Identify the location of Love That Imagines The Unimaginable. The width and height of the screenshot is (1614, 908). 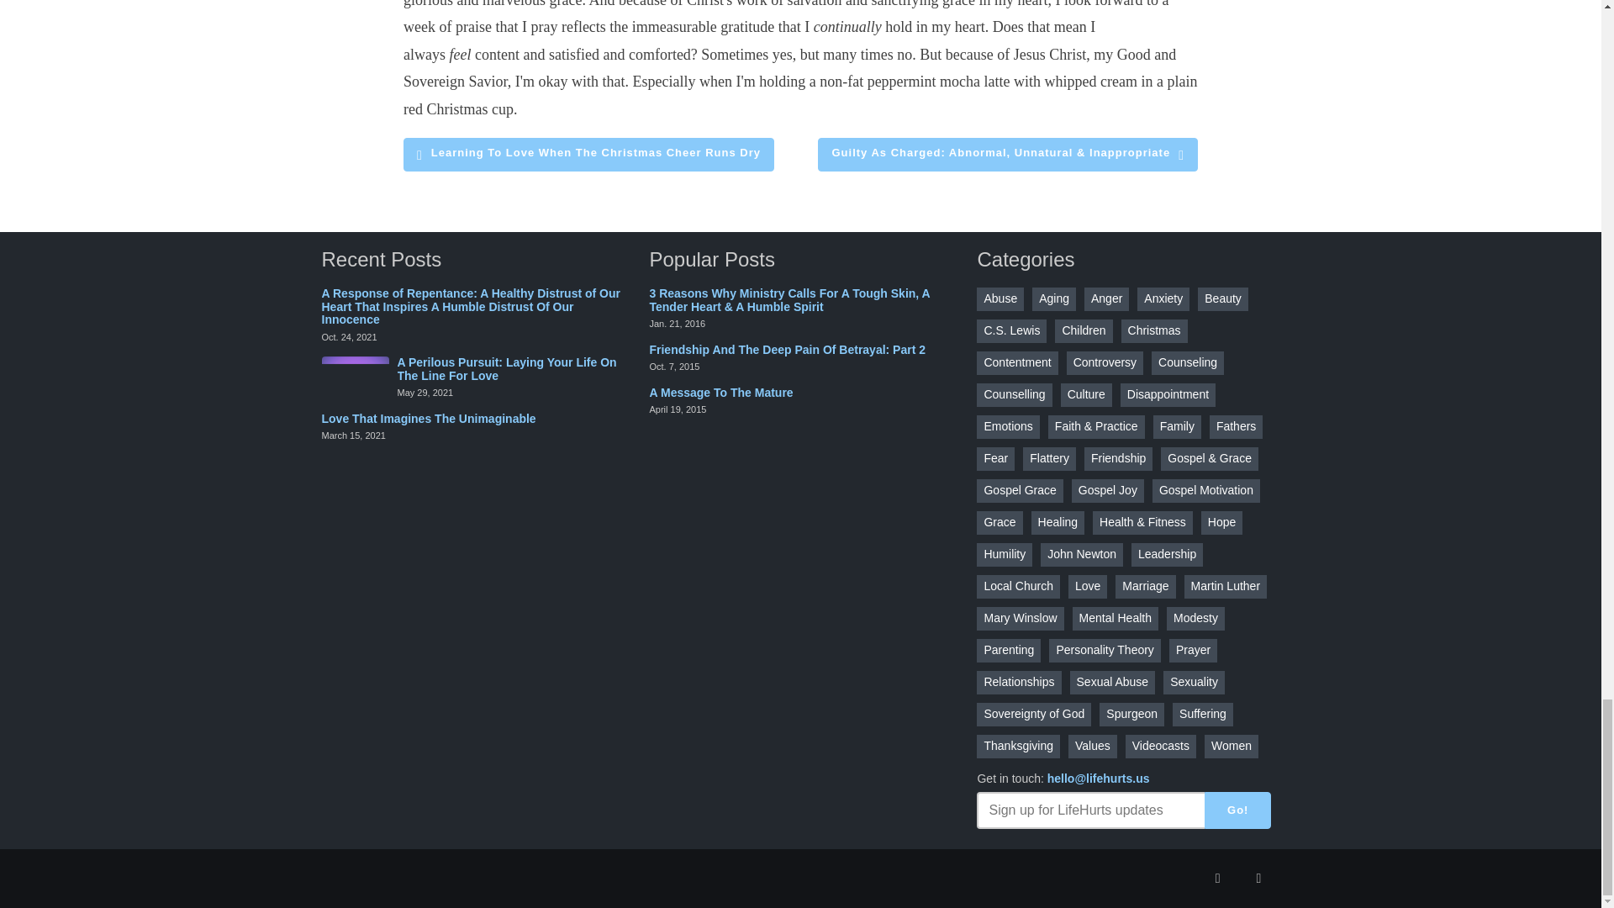
(429, 419).